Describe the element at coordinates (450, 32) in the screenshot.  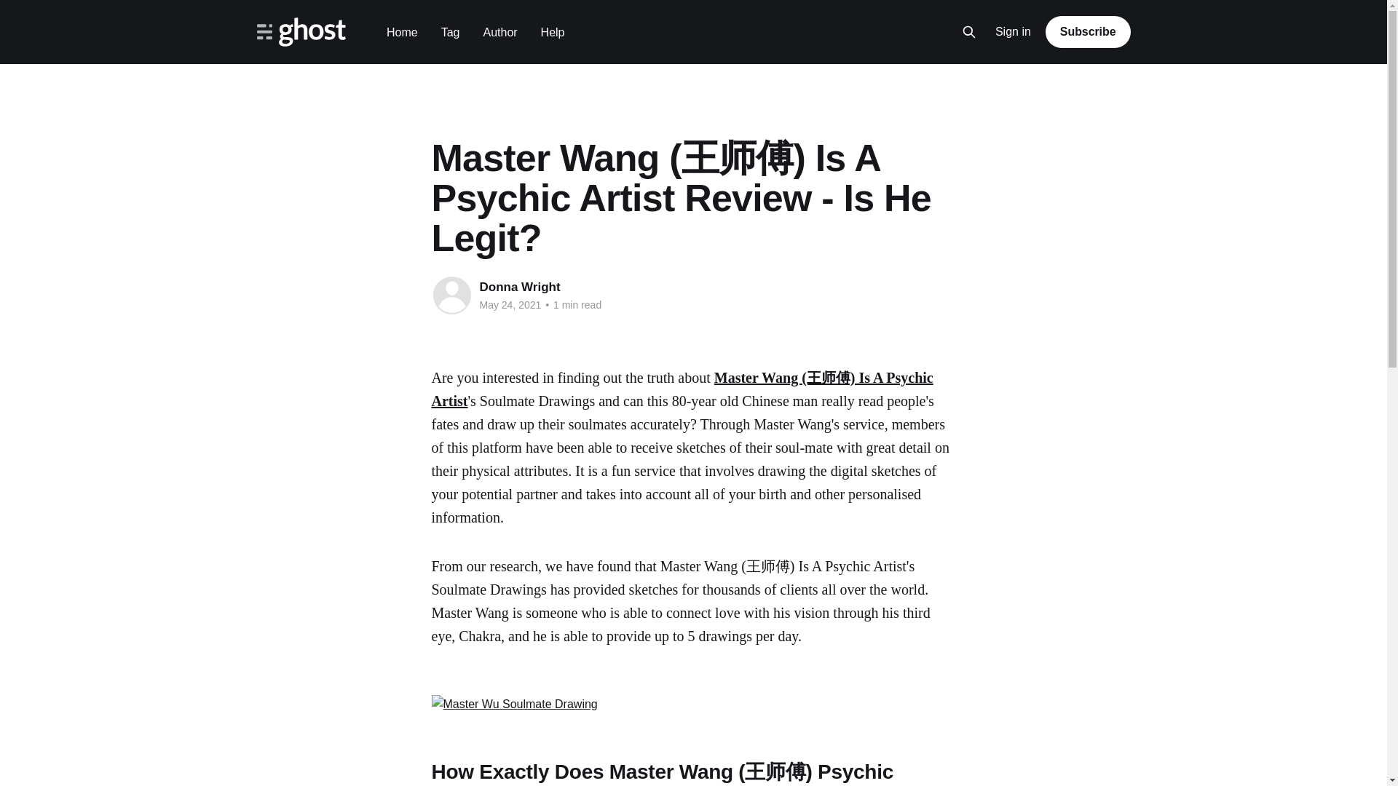
I see `Tag` at that location.